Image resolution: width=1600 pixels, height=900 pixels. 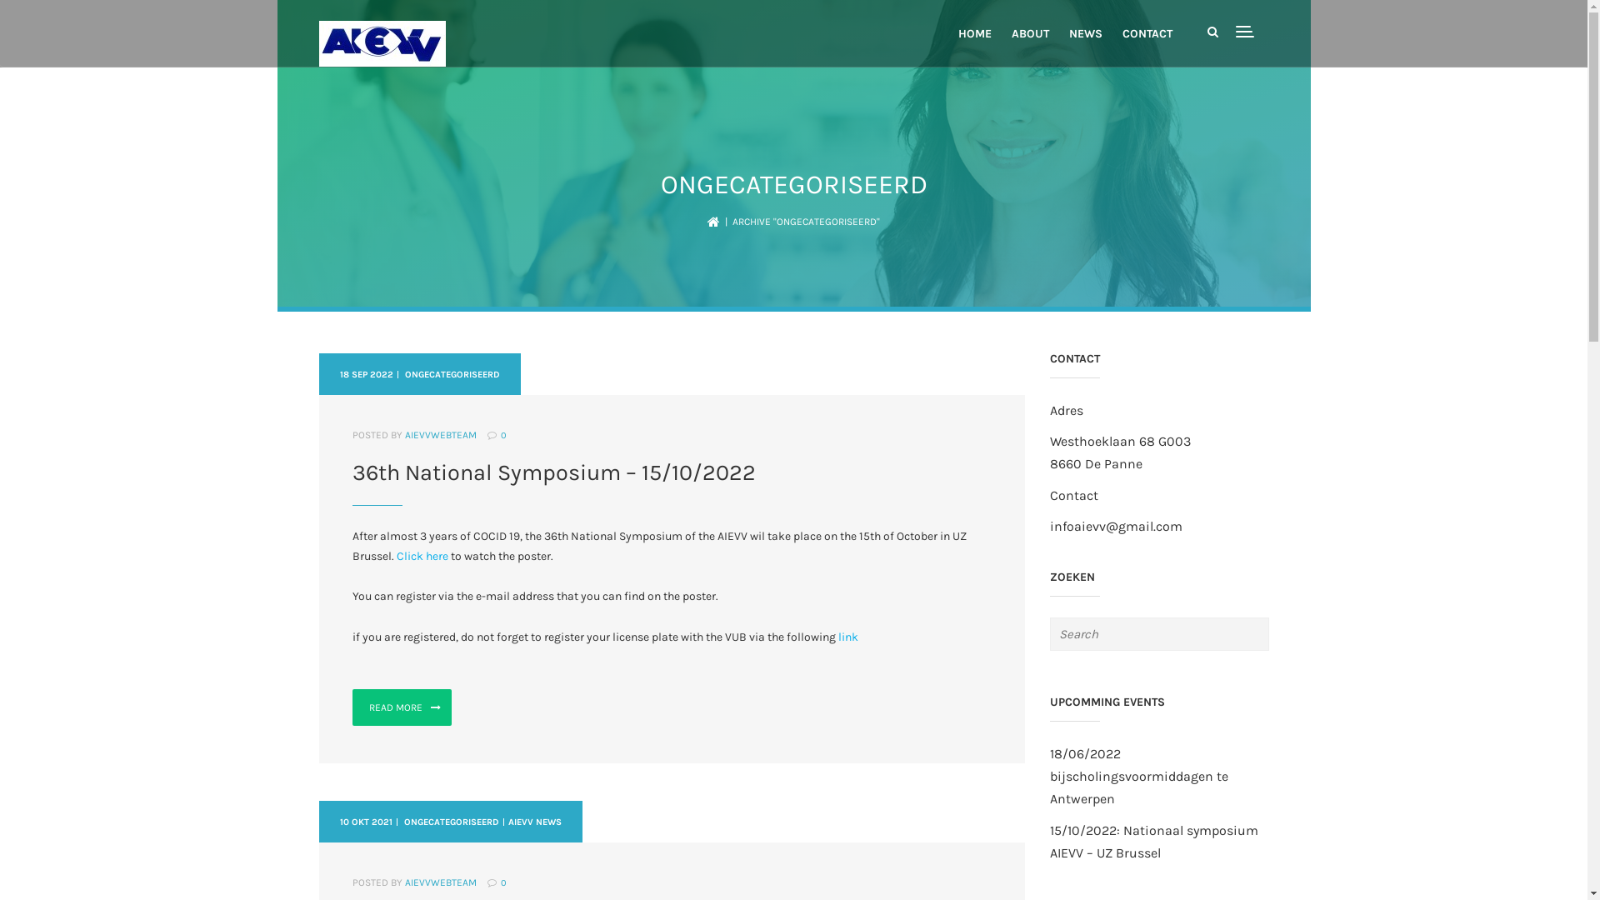 What do you see at coordinates (975, 35) in the screenshot?
I see `HOME` at bounding box center [975, 35].